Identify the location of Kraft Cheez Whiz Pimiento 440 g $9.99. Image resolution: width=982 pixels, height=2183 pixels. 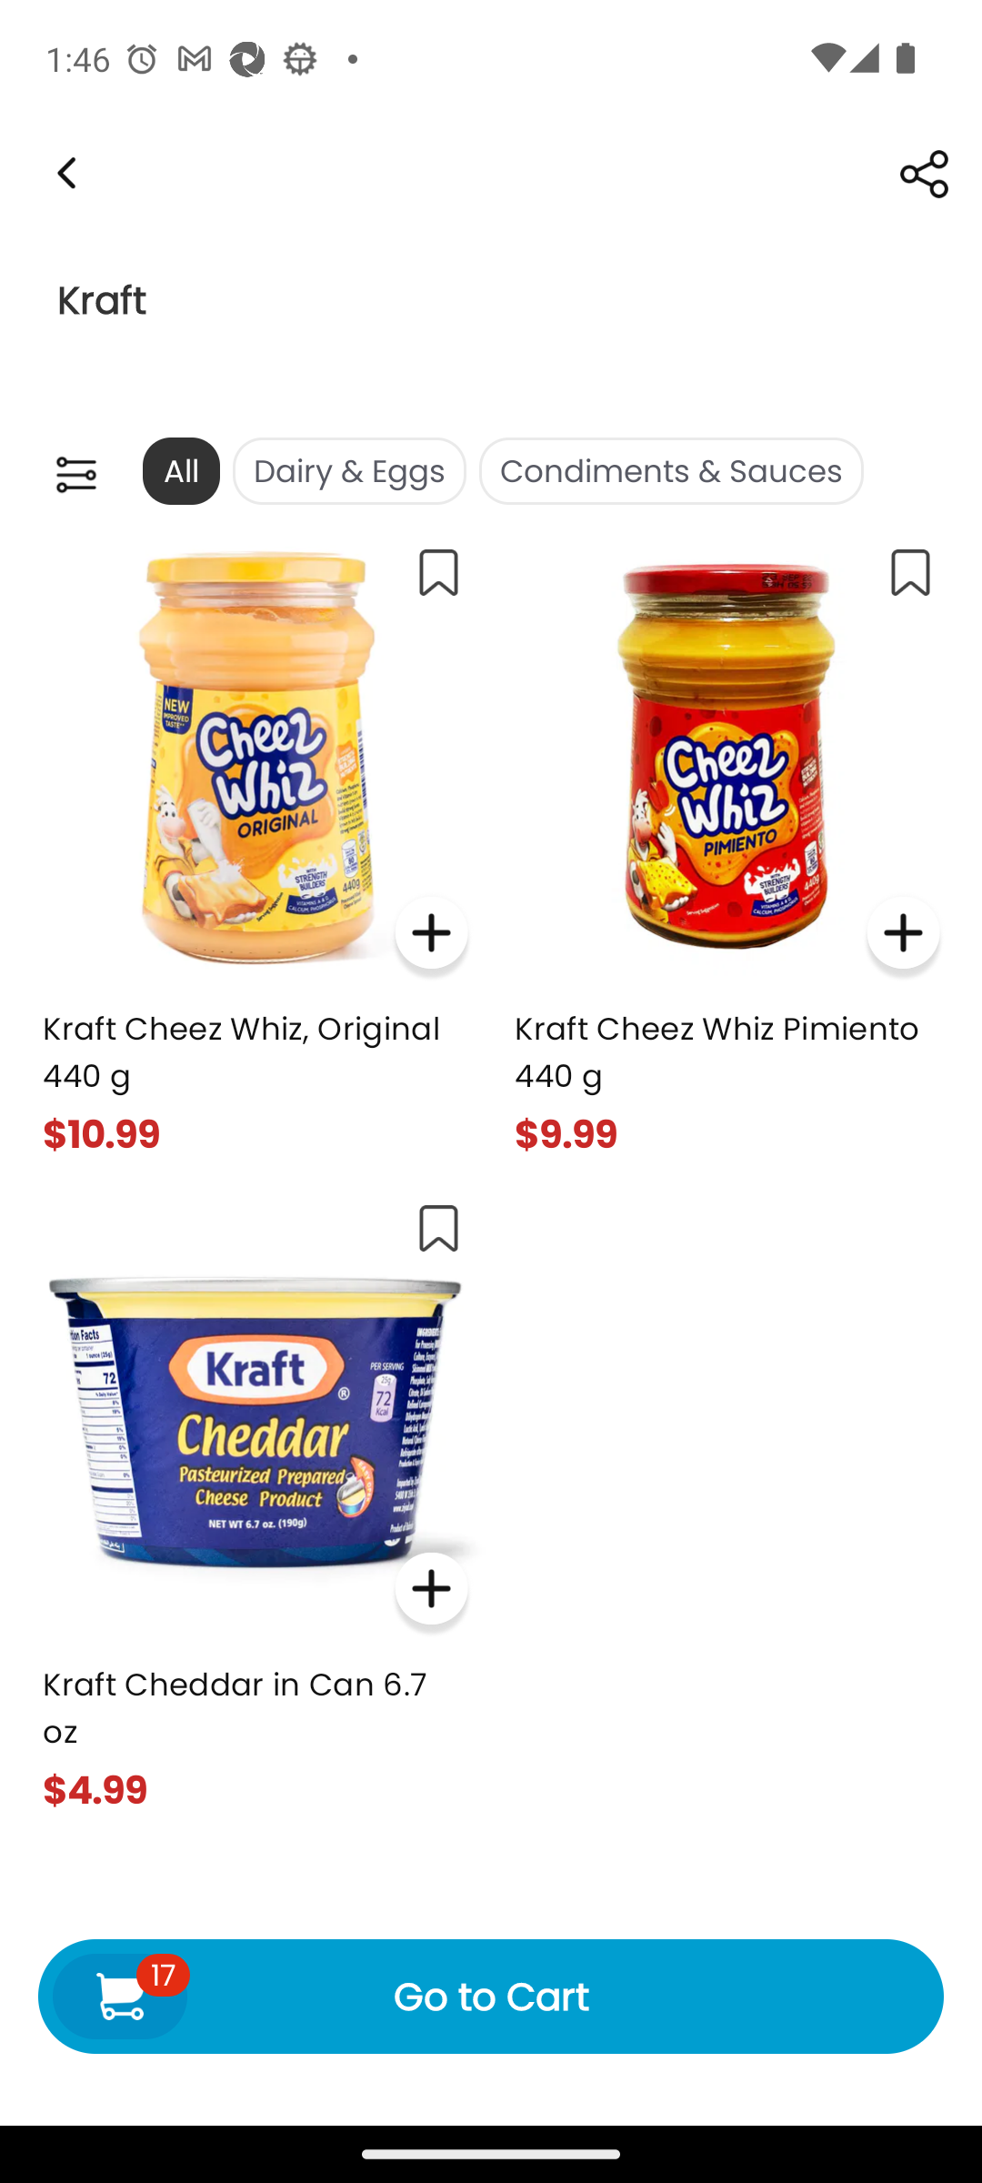
(727, 842).